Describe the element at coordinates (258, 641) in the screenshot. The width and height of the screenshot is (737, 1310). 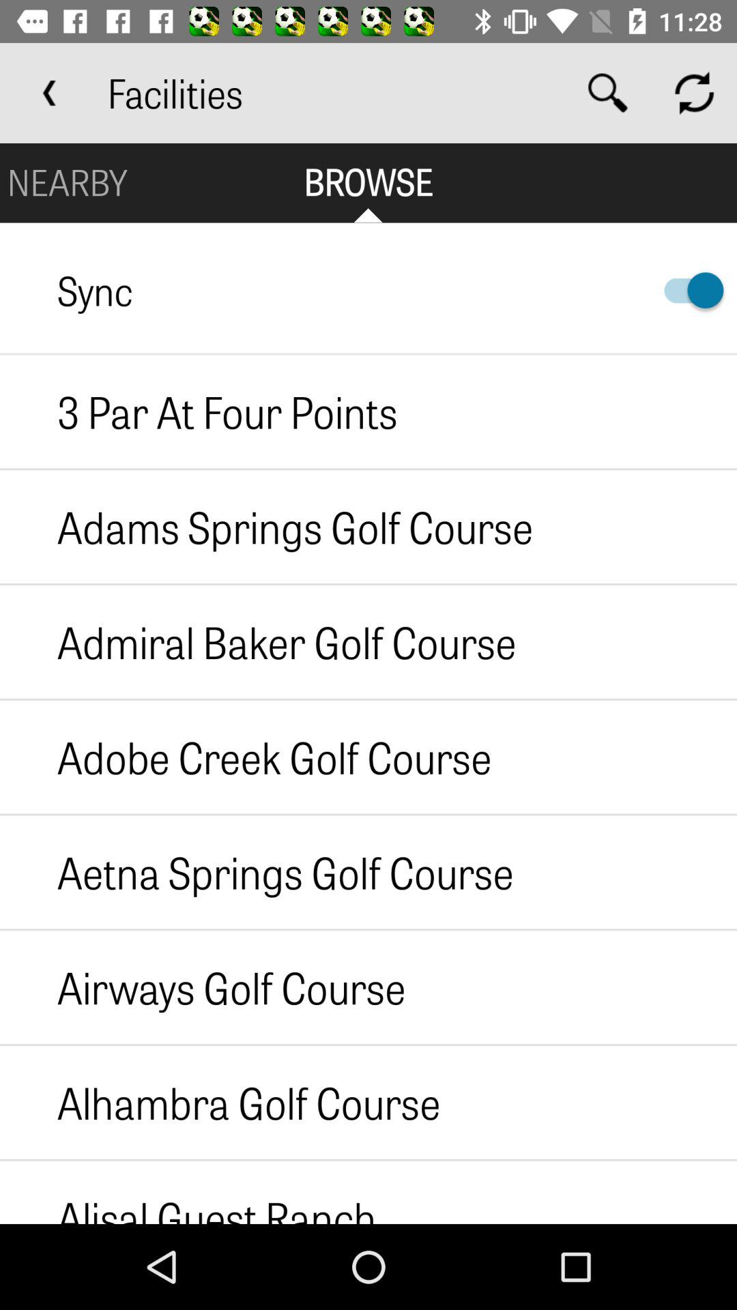
I see `scroll until admiral baker golf` at that location.